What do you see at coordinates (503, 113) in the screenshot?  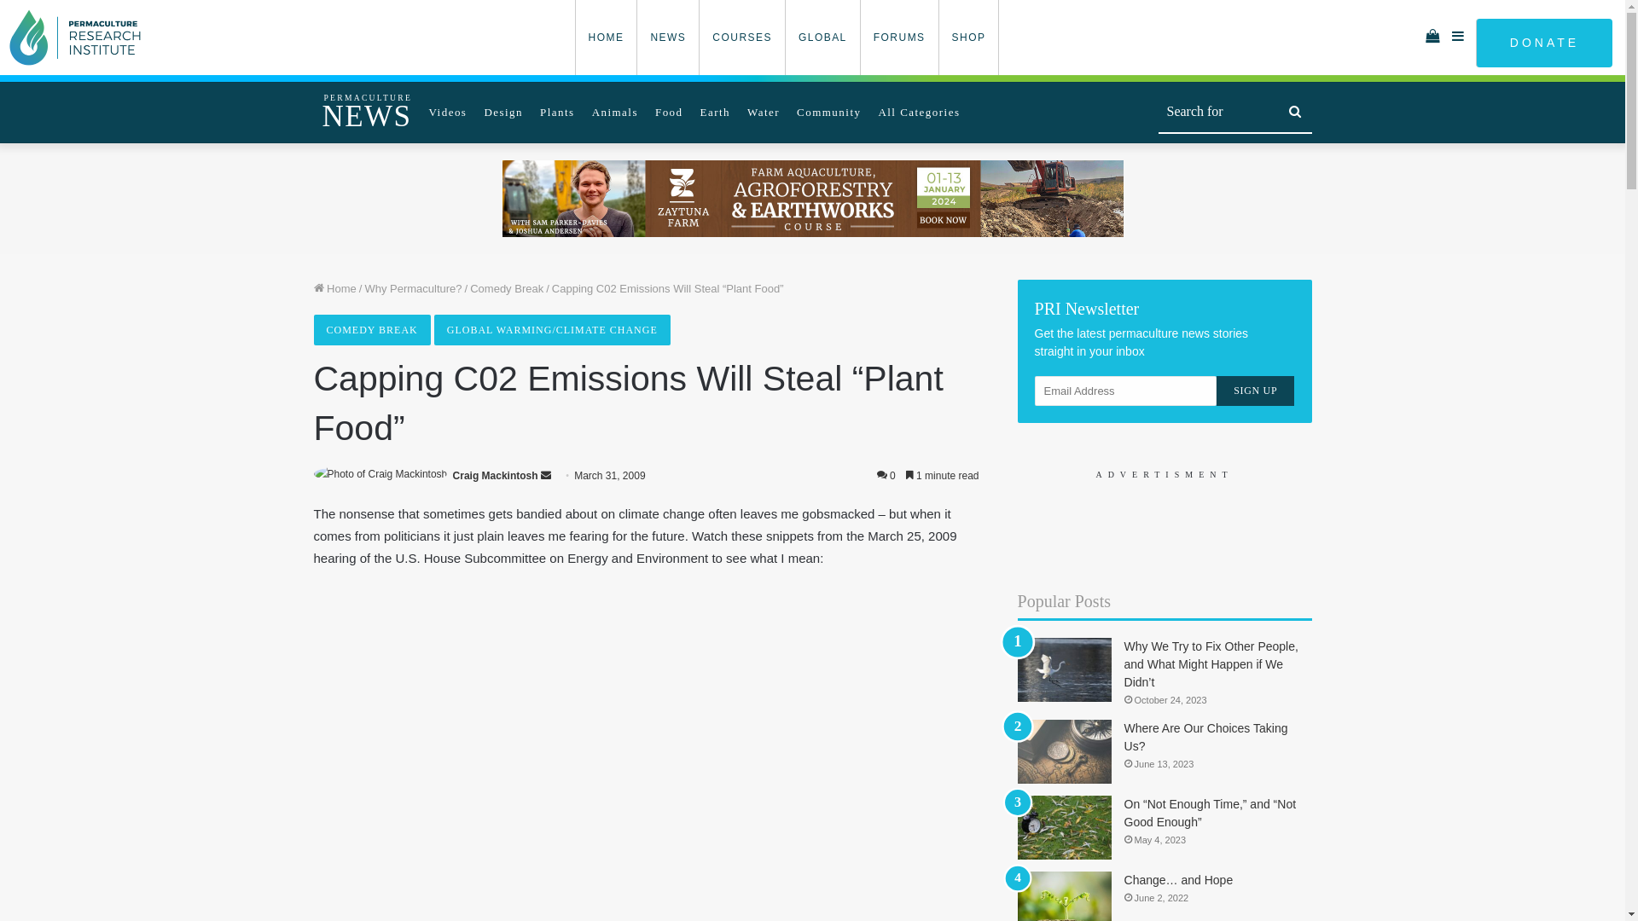 I see `Design` at bounding box center [503, 113].